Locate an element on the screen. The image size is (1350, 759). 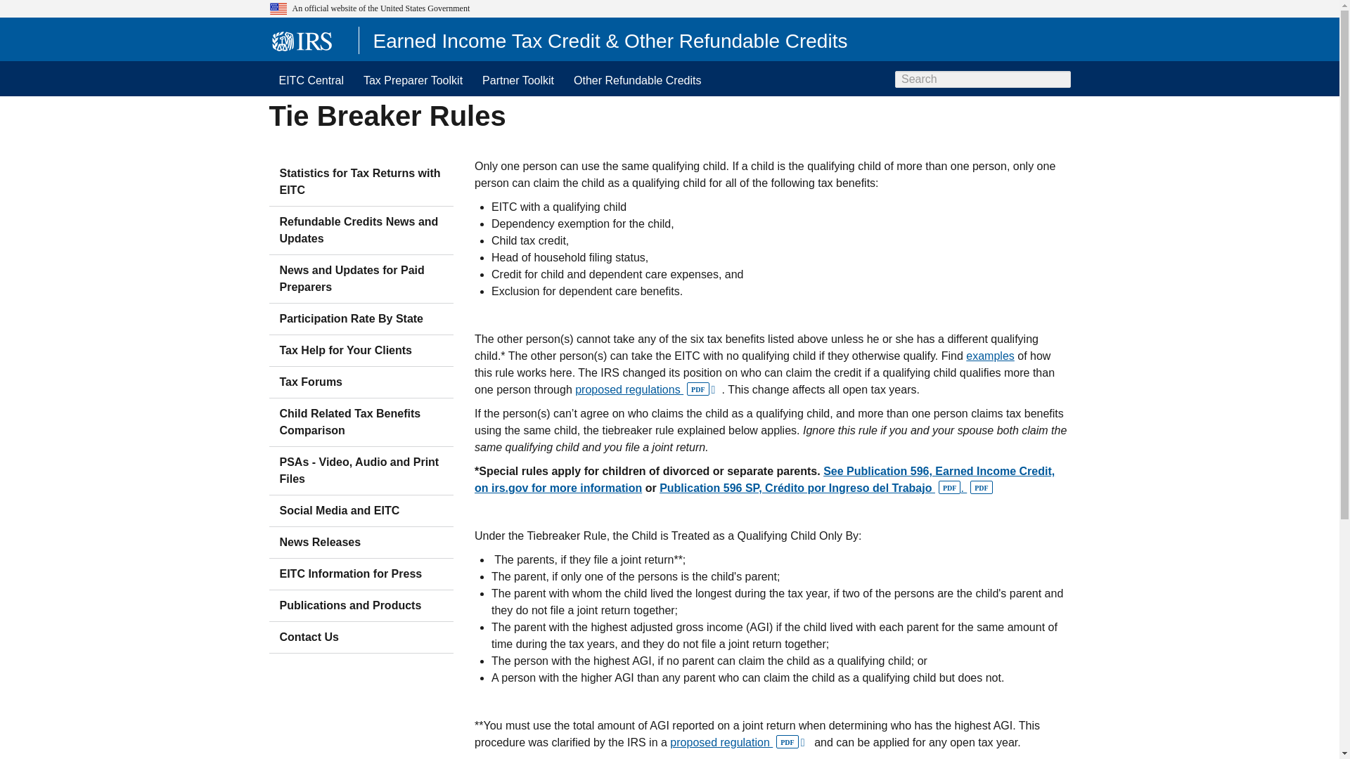
PSAs - Video, Audio and Print Files is located at coordinates (361, 471).